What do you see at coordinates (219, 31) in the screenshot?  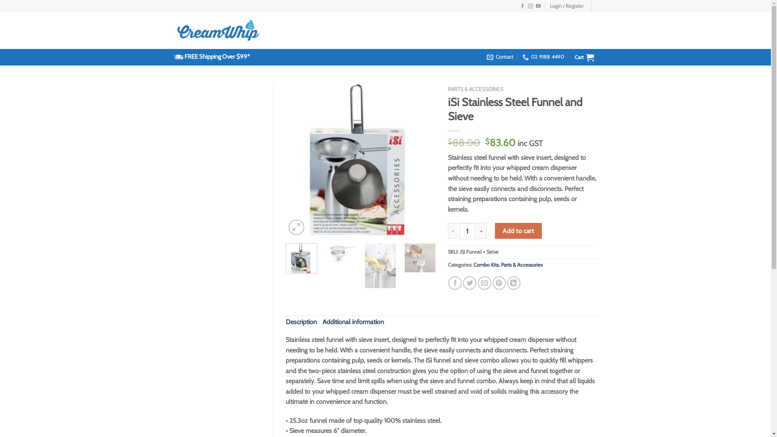 I see `CreamWhip` at bounding box center [219, 31].